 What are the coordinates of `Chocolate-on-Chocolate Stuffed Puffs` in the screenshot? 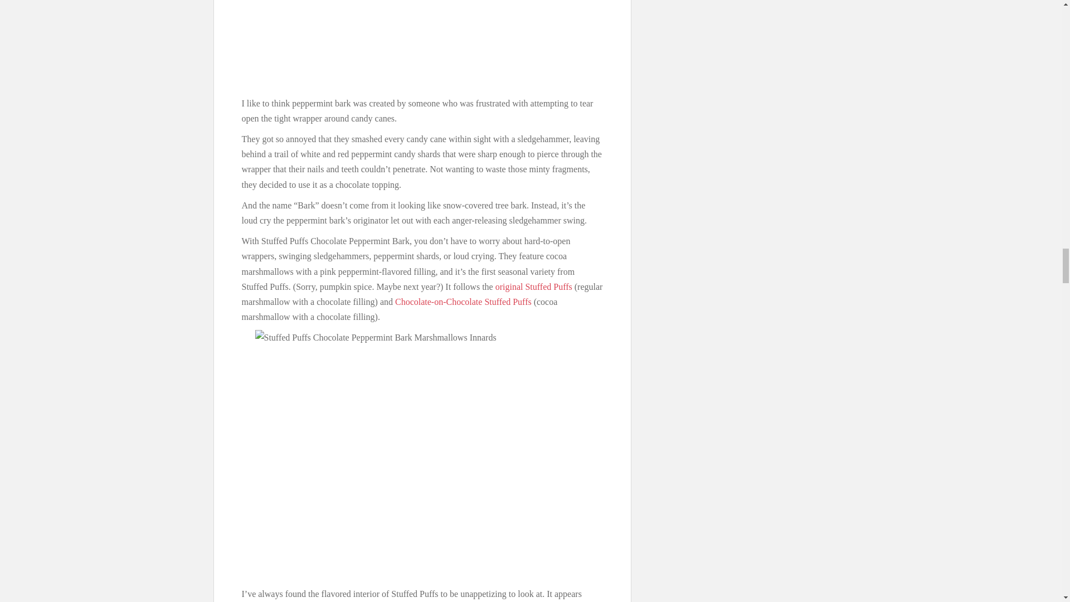 It's located at (463, 302).